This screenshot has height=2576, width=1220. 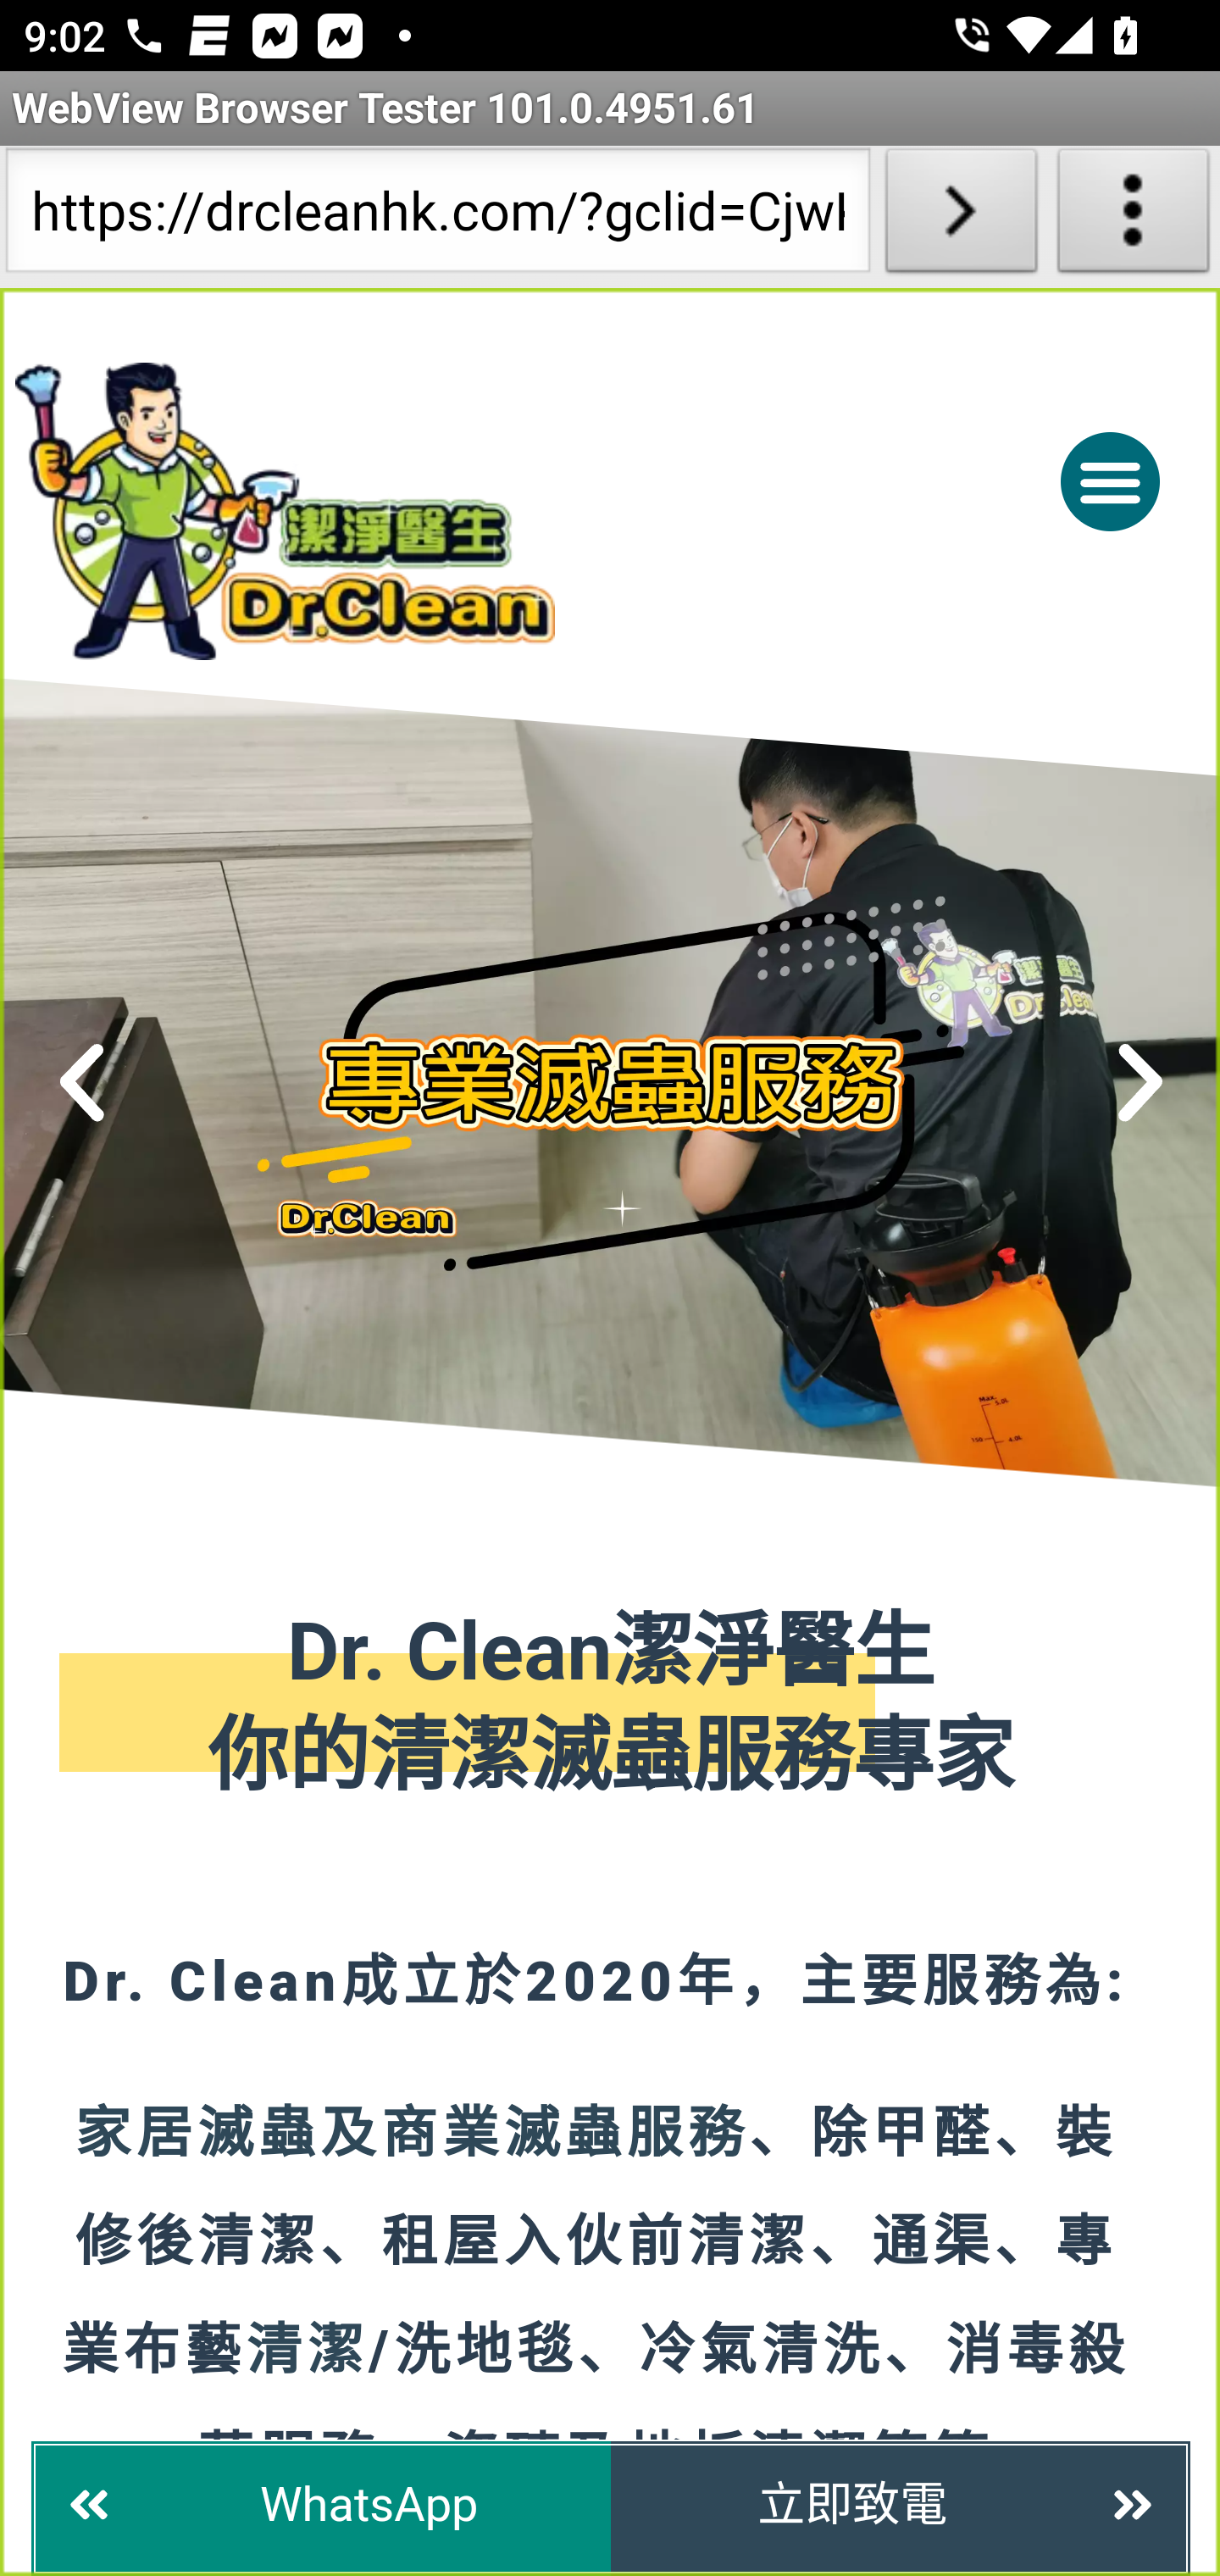 What do you see at coordinates (83, 1083) in the screenshot?
I see `Previous slide` at bounding box center [83, 1083].